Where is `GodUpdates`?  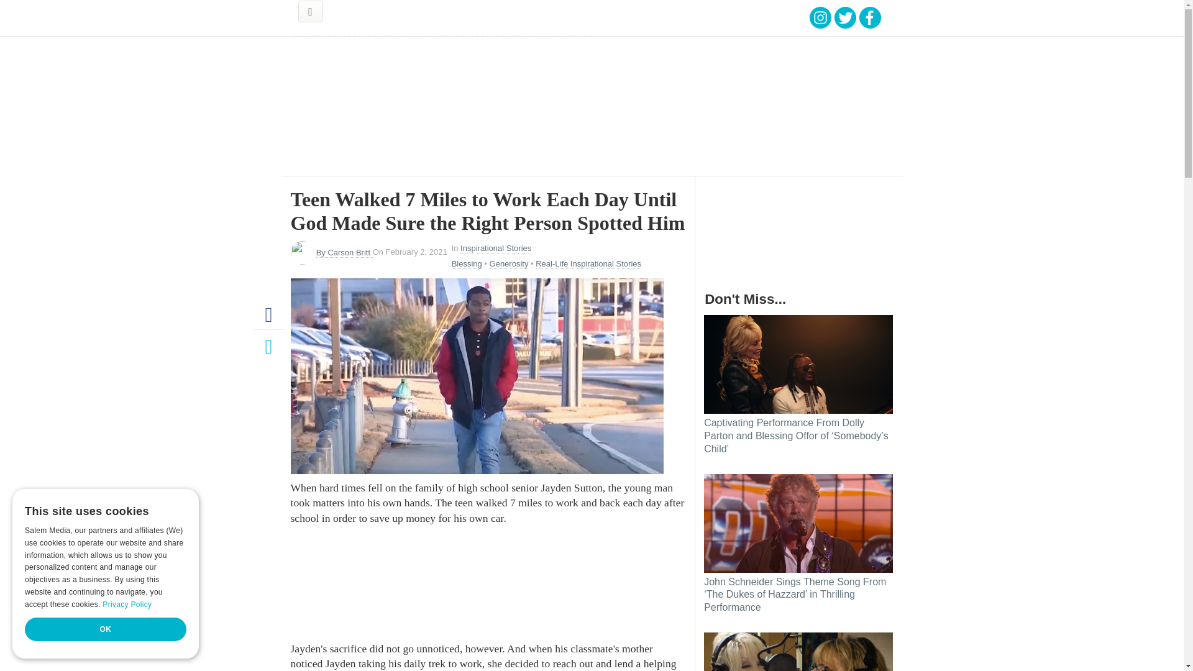 GodUpdates is located at coordinates (388, 18).